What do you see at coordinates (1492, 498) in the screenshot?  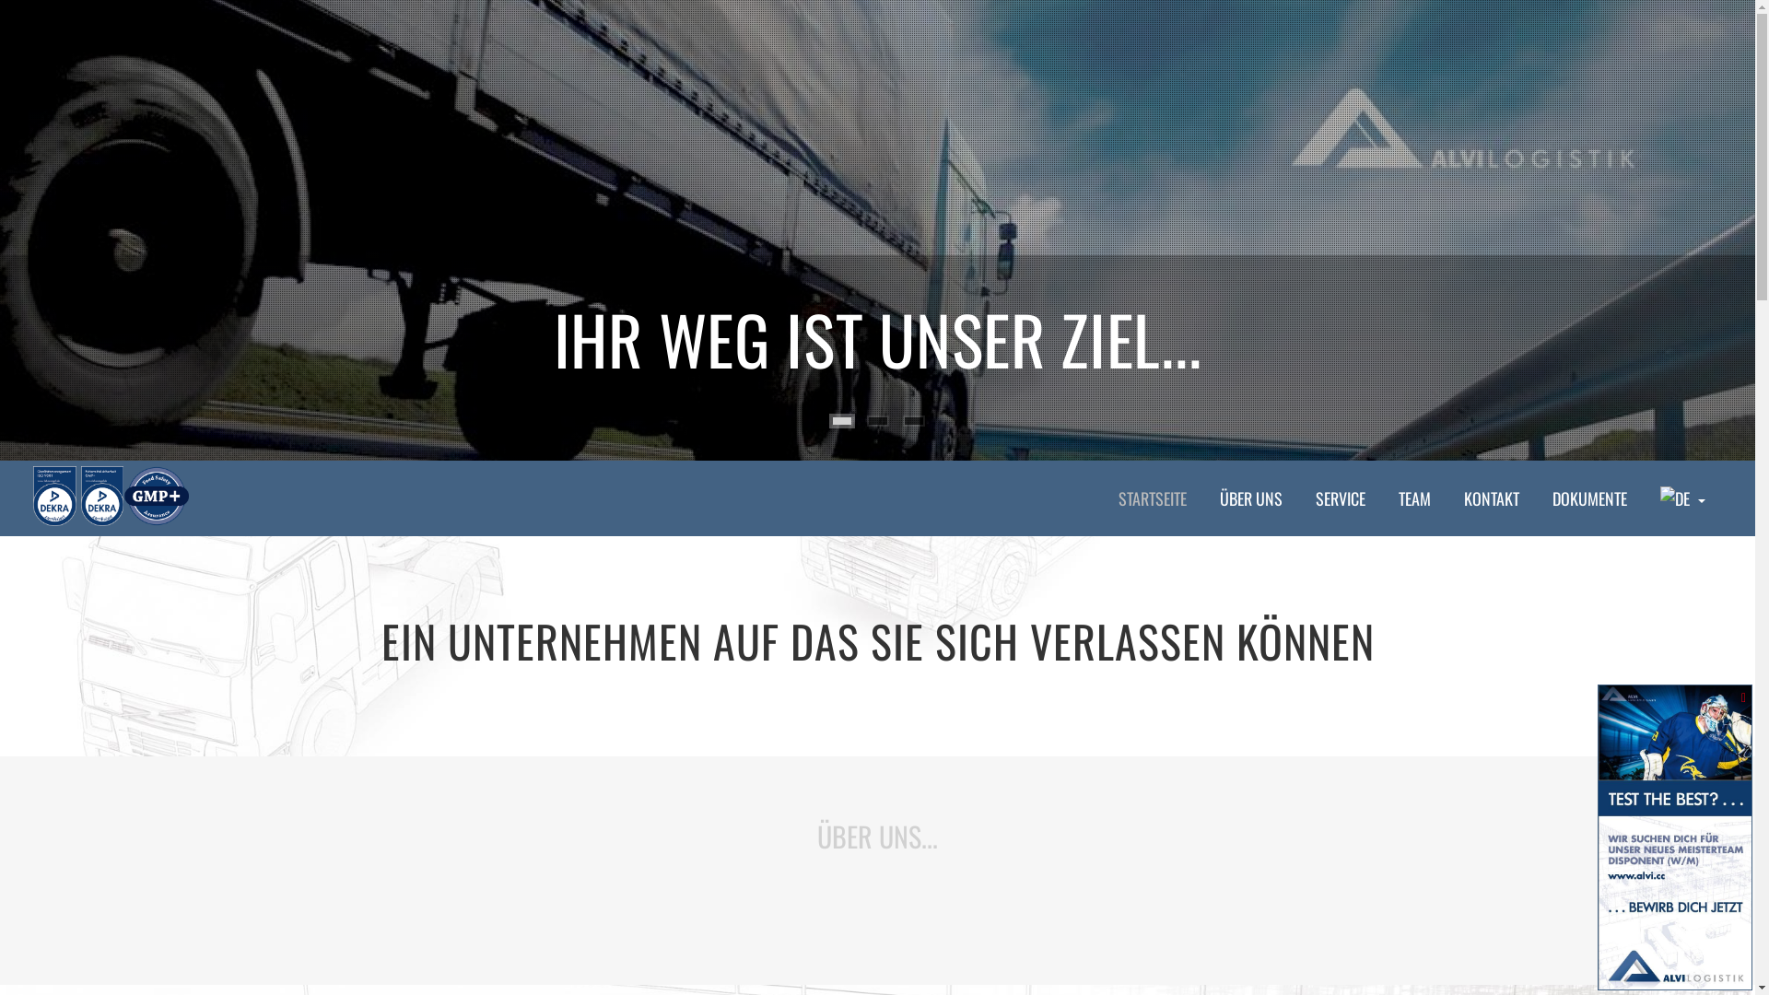 I see `KONTAKT` at bounding box center [1492, 498].